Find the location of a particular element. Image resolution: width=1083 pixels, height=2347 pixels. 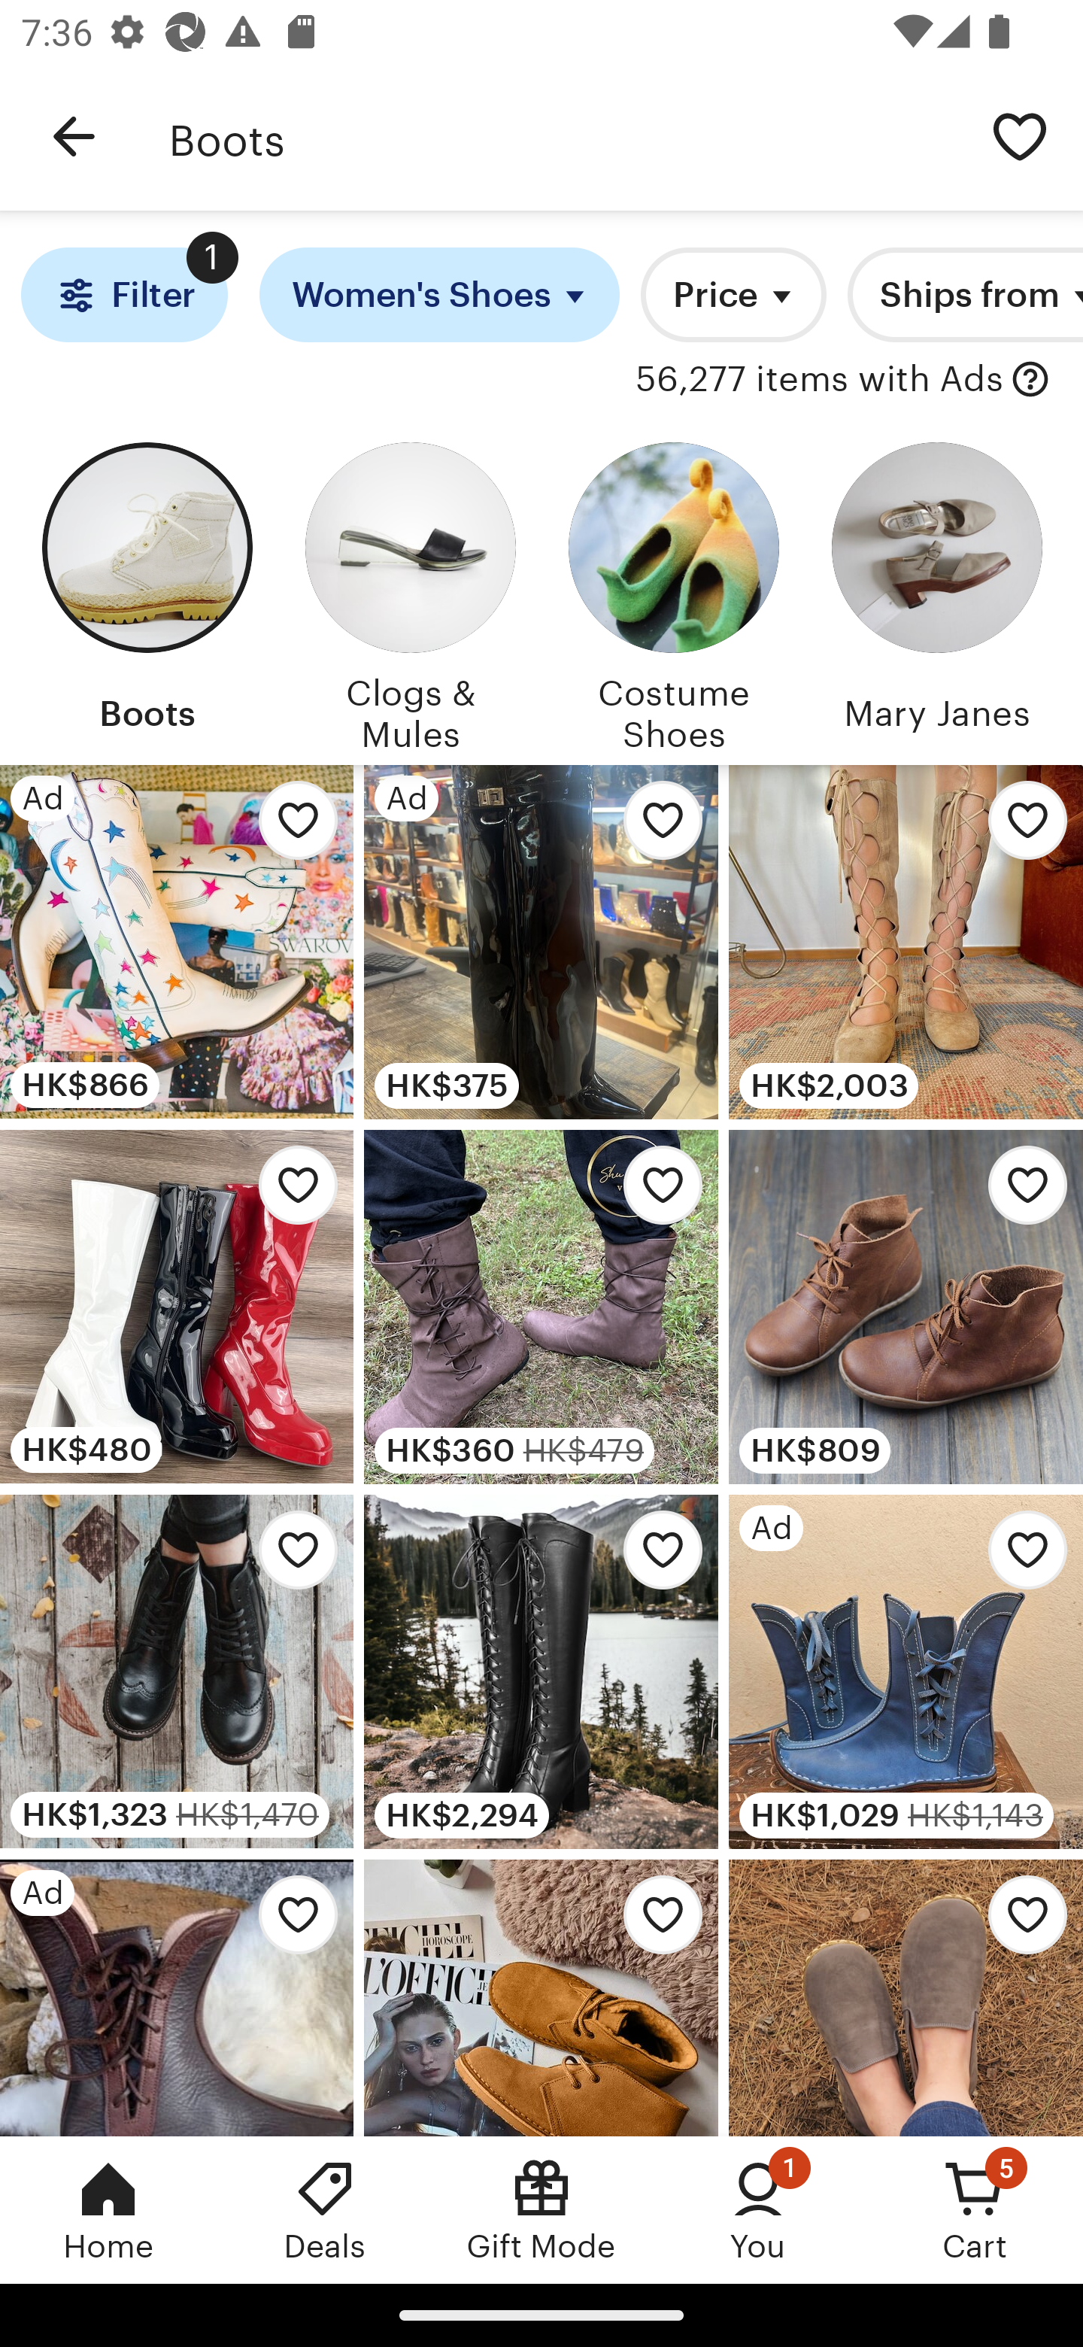

with Ads is located at coordinates (1030, 380).